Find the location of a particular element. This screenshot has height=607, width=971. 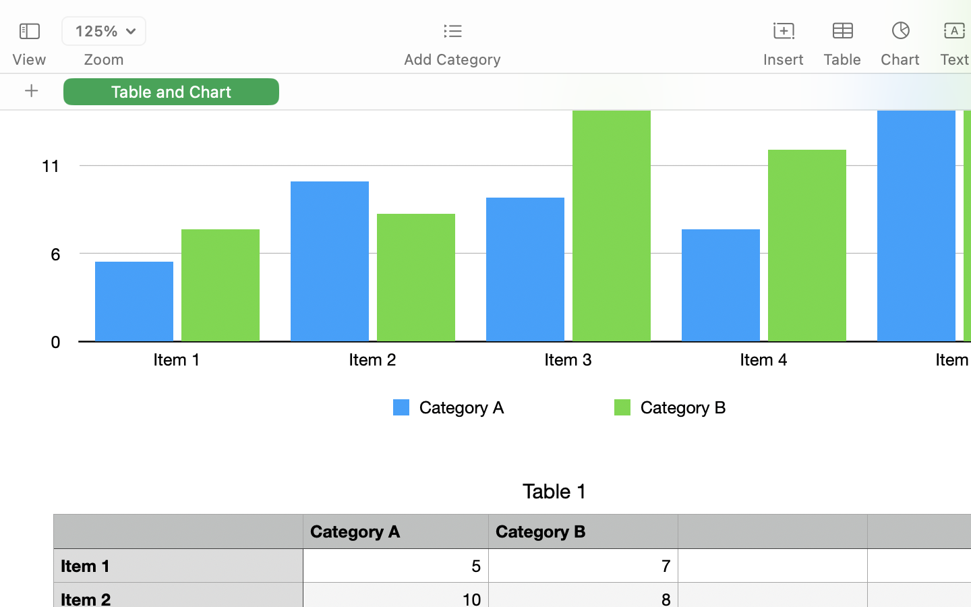

Insert is located at coordinates (784, 59).